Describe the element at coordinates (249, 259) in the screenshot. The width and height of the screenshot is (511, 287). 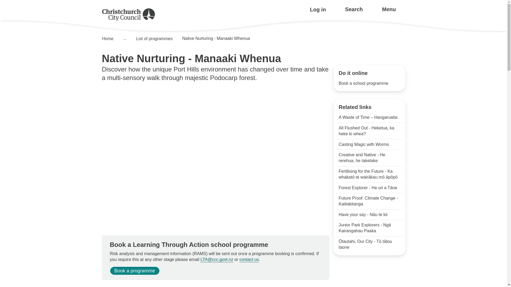
I see `contact us` at that location.